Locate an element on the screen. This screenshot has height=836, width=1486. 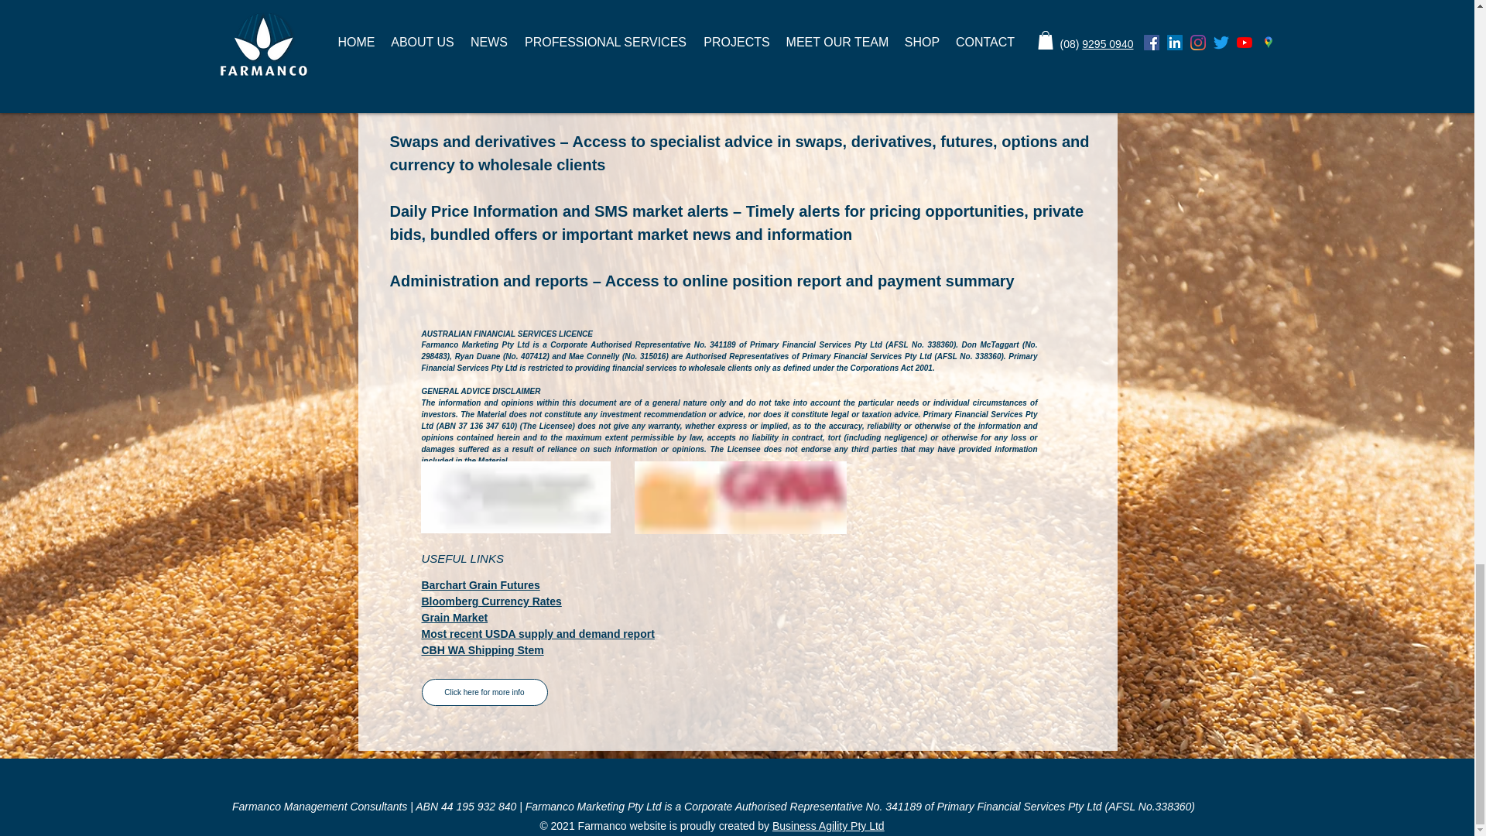
GIWA.png is located at coordinates (740, 498).